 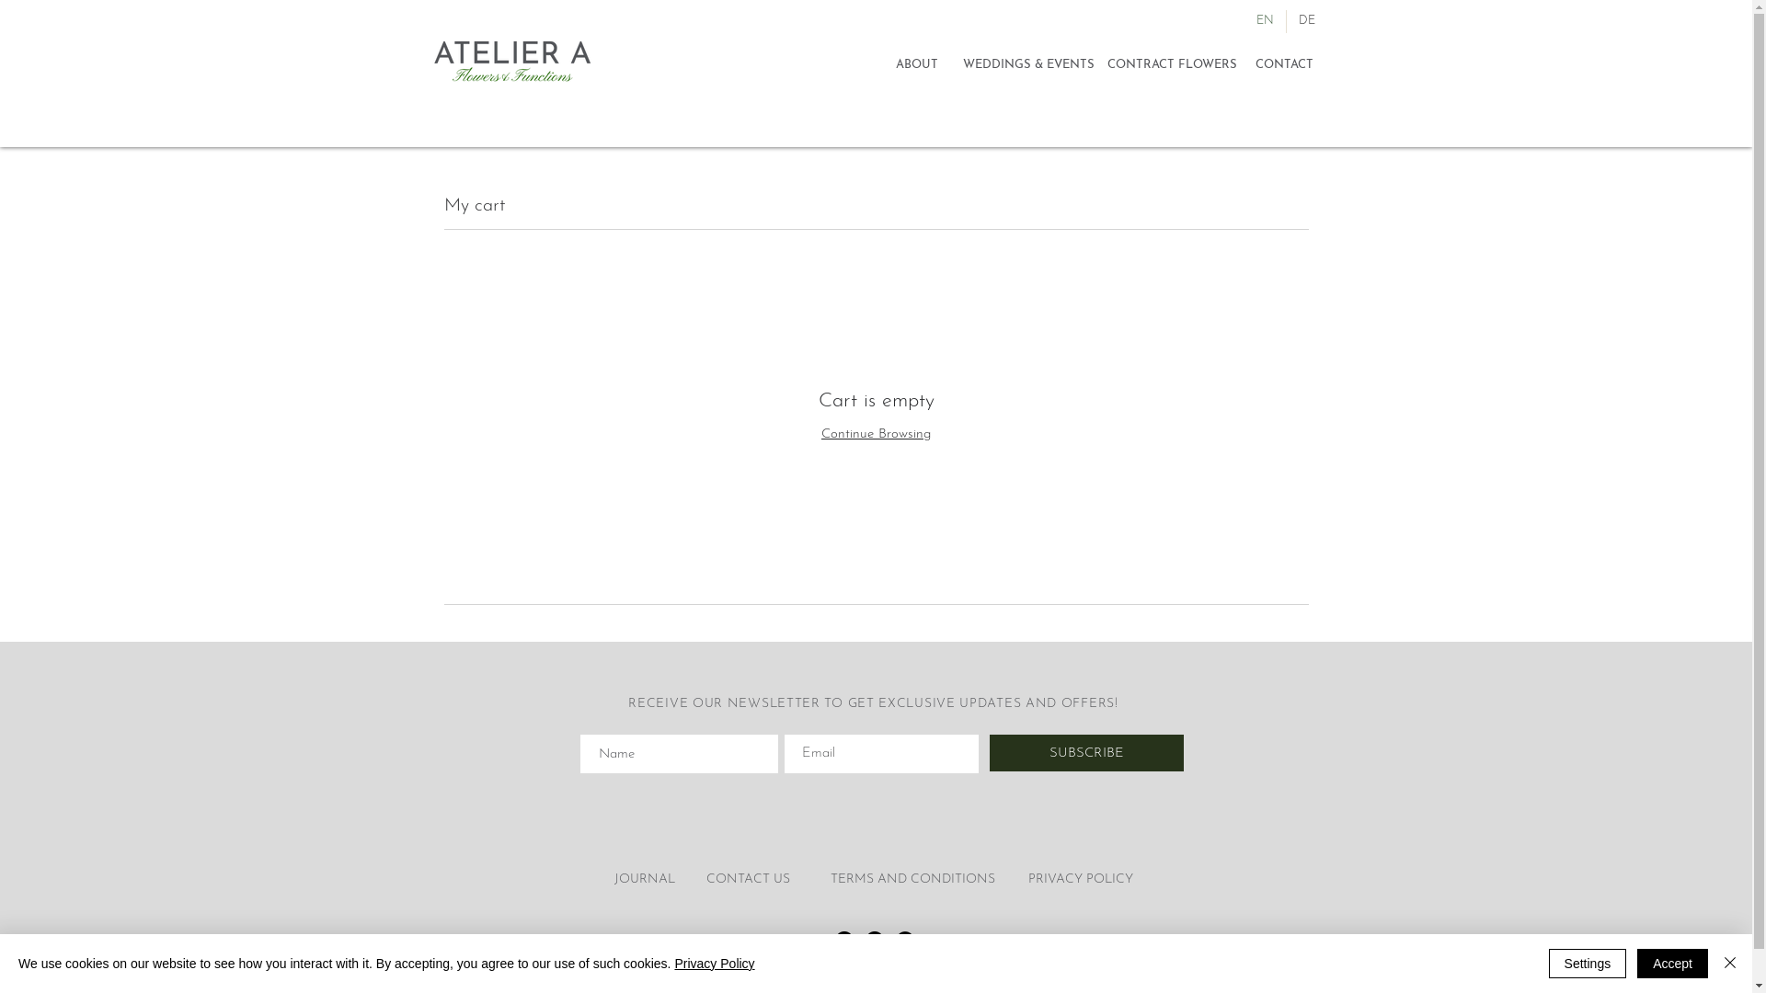 What do you see at coordinates (645, 879) in the screenshot?
I see `JOURNAL` at bounding box center [645, 879].